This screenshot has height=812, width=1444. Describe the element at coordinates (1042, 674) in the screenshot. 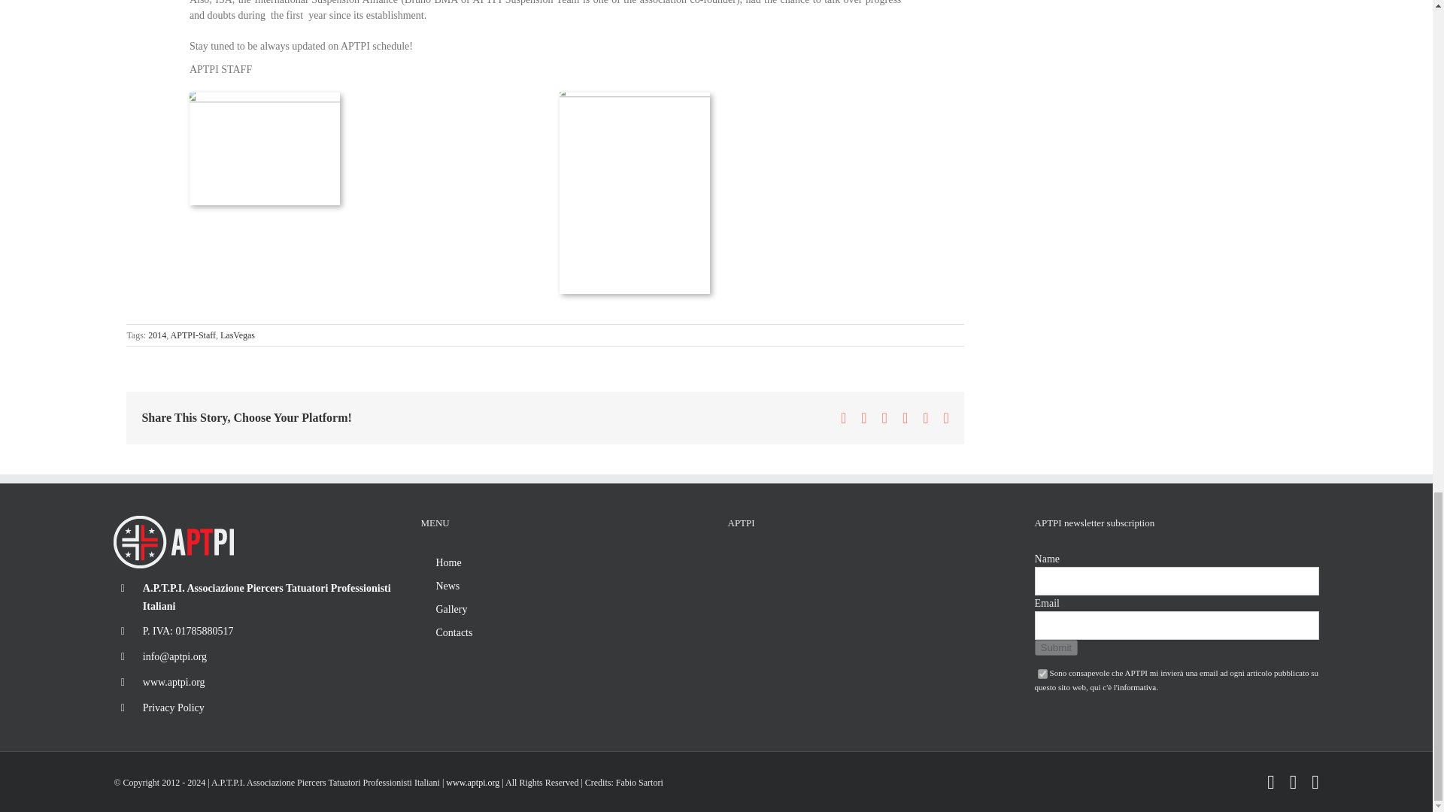

I see `html` at that location.